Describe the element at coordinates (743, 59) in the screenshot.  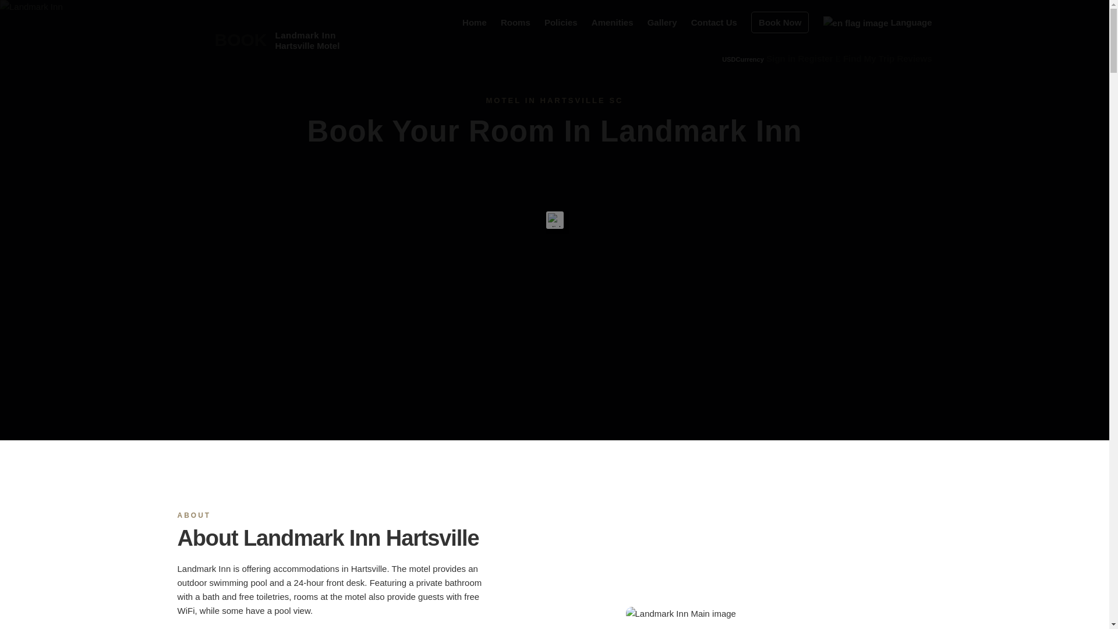
I see `Home` at that location.